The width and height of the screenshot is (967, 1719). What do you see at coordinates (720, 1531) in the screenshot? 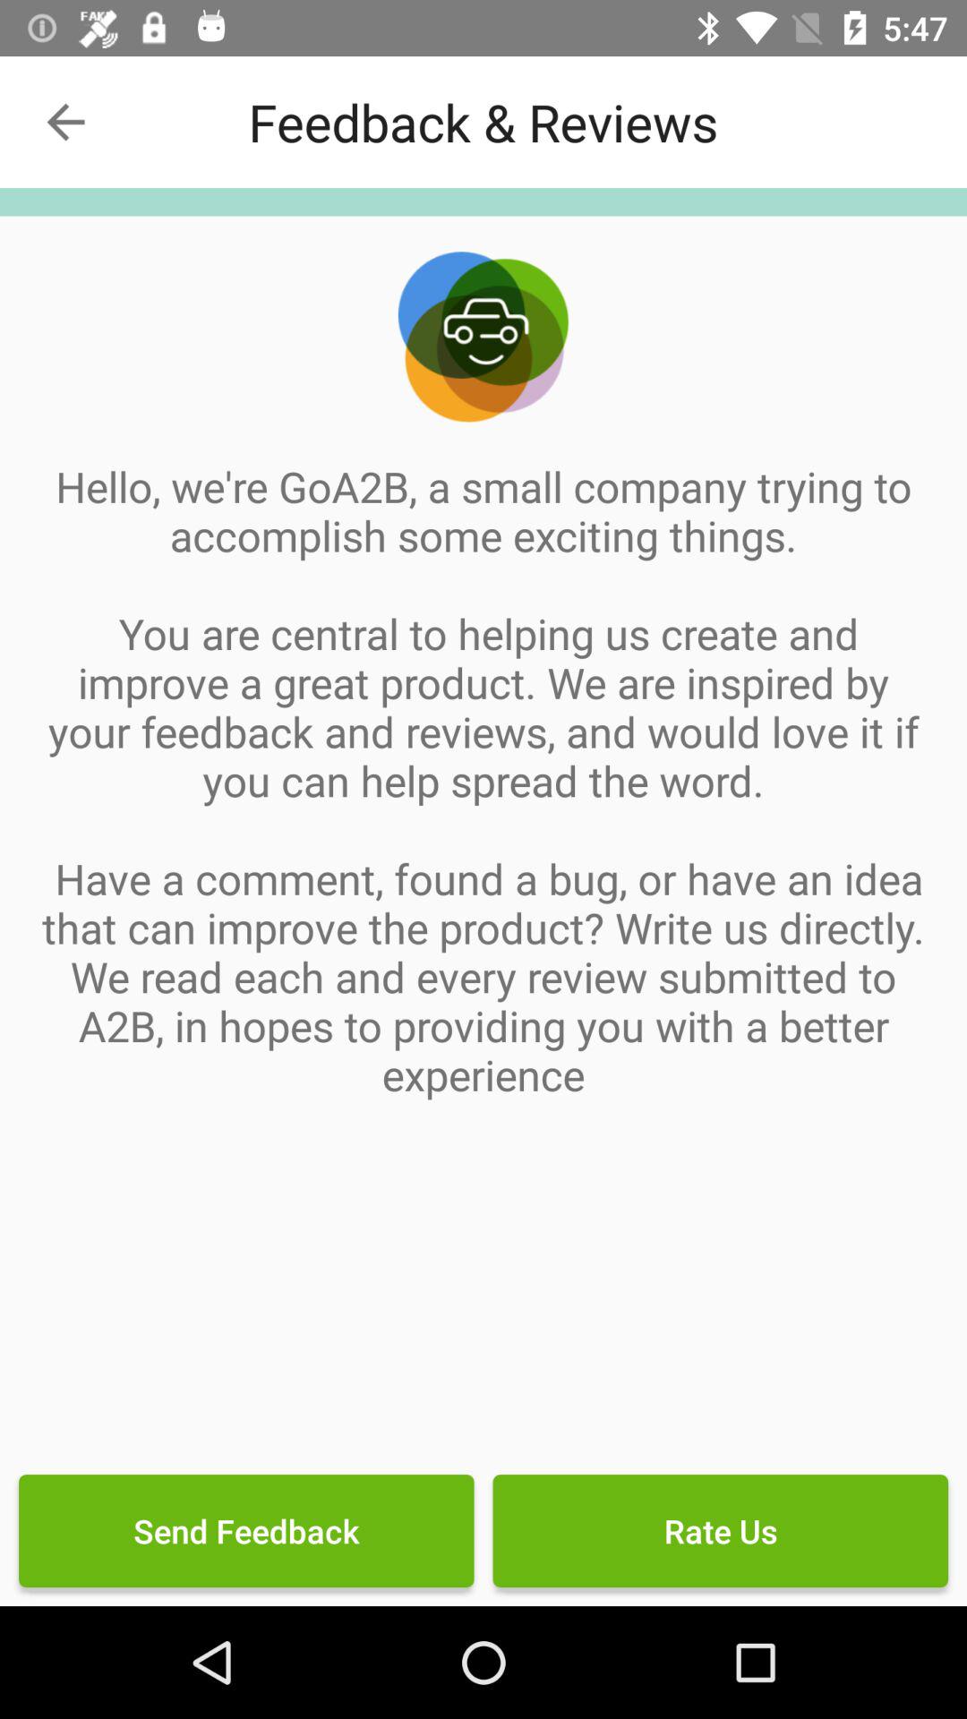
I see `turn off icon to the right of send feedback` at bounding box center [720, 1531].